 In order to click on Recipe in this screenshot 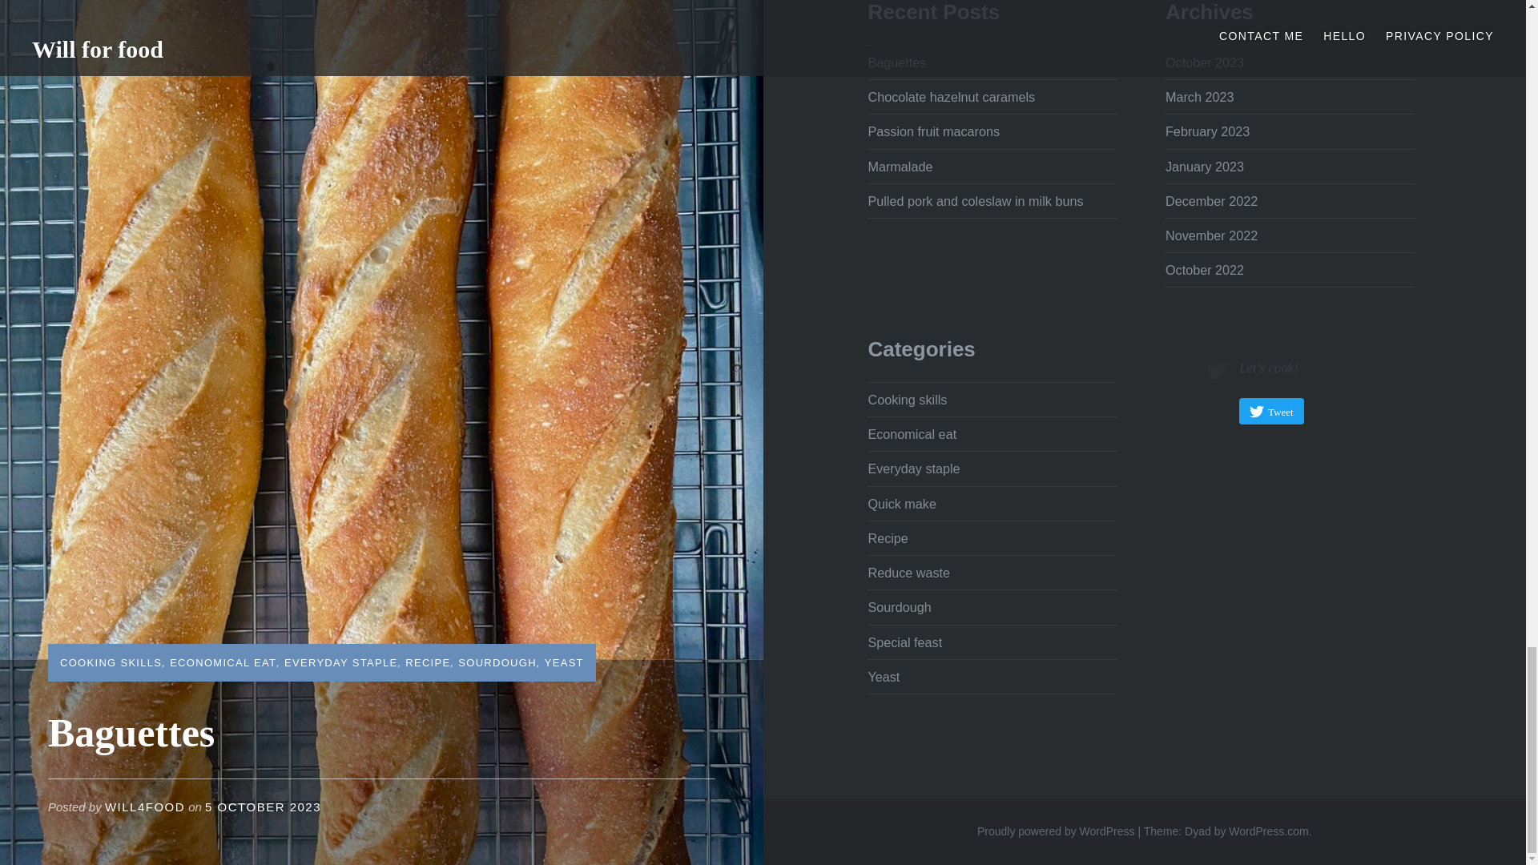, I will do `click(887, 538)`.